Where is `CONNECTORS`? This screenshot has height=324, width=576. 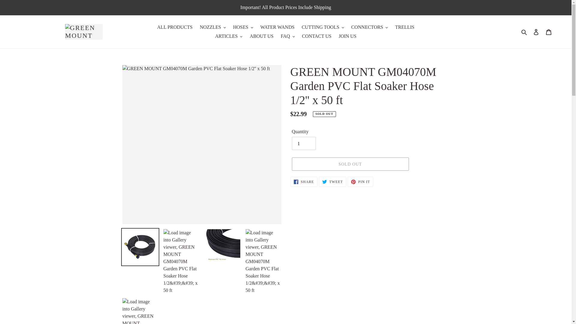 CONNECTORS is located at coordinates (370, 27).